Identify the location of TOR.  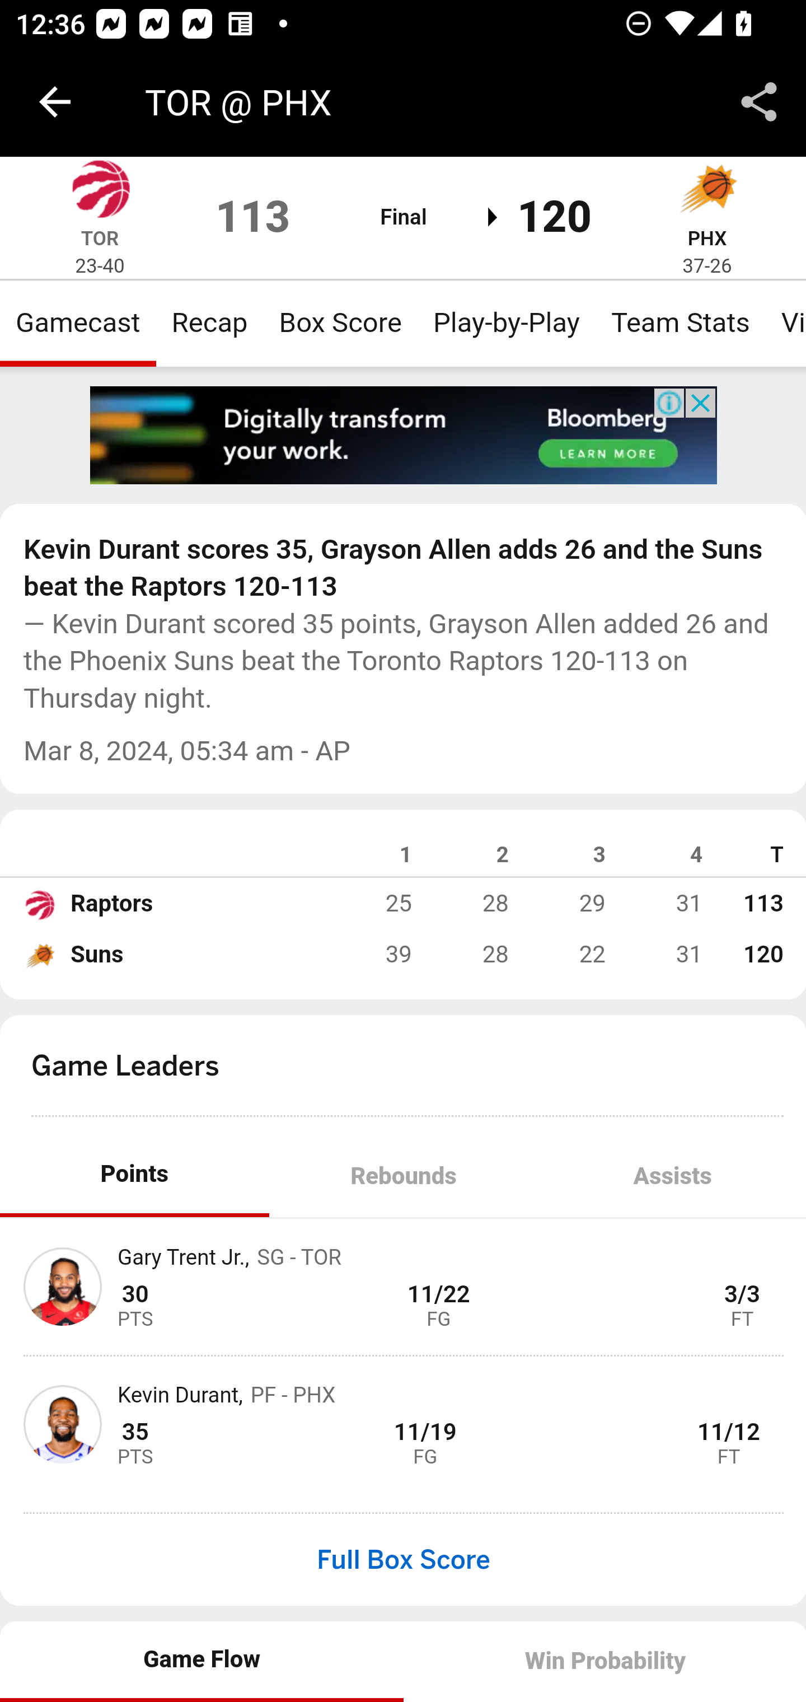
(100, 238).